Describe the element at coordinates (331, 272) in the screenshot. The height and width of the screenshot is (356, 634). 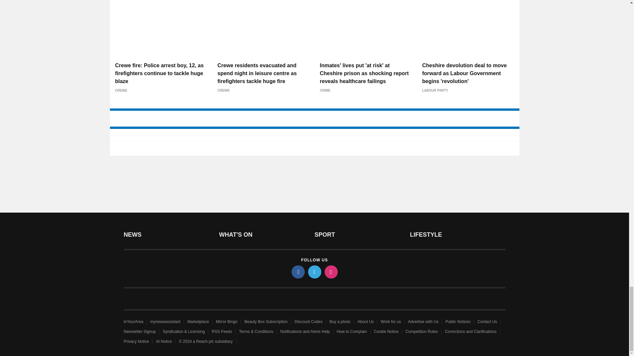
I see `instagram` at that location.